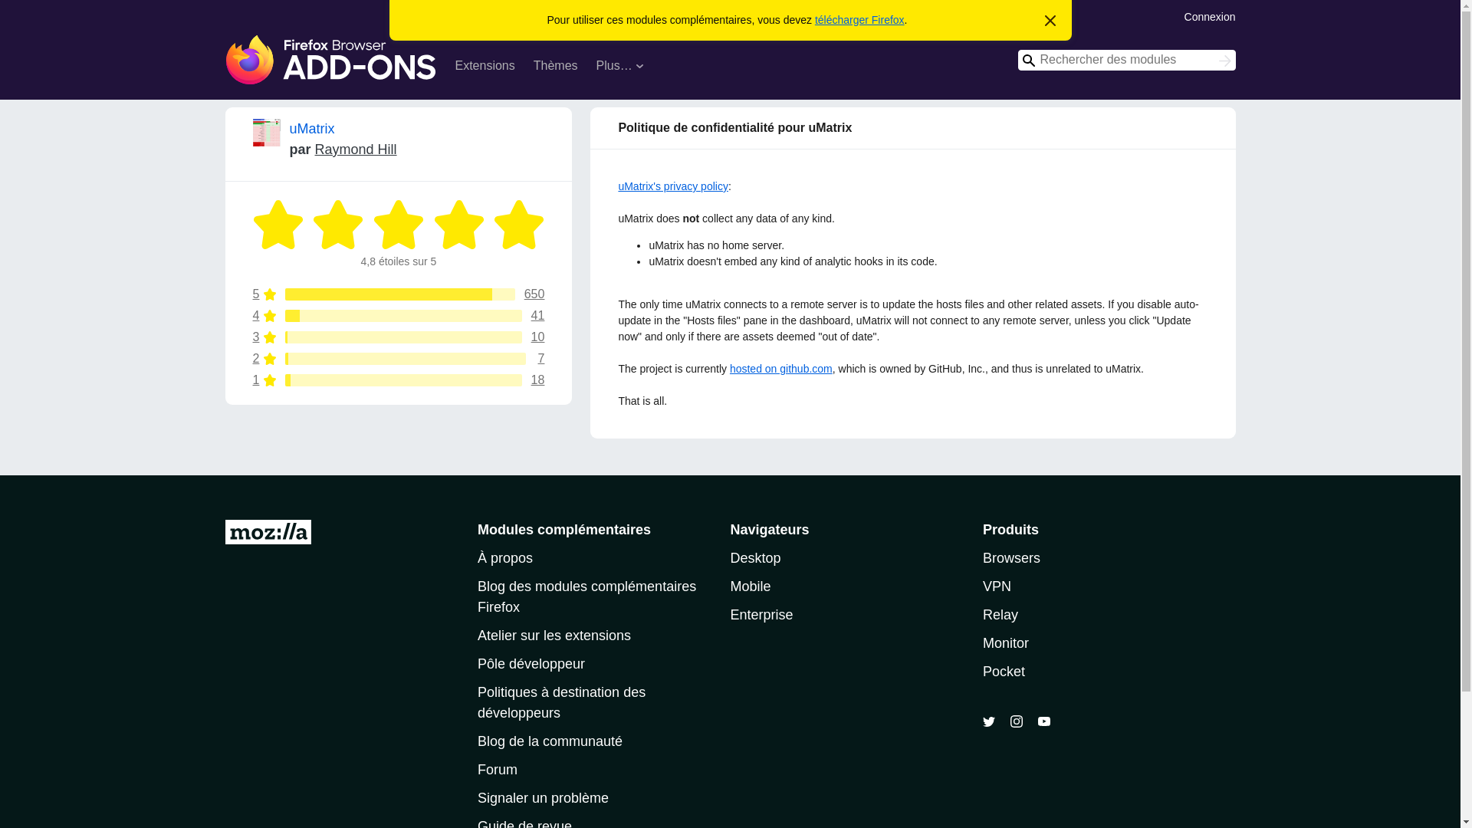  Describe the element at coordinates (399, 359) in the screenshot. I see `Extensions` at that location.